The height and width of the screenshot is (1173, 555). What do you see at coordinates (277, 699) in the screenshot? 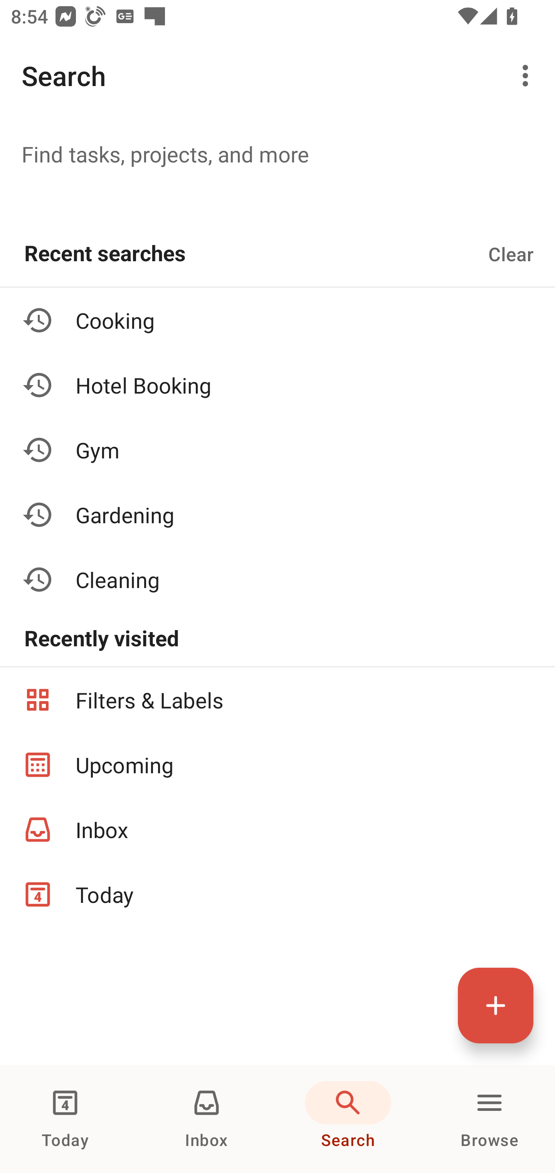
I see `Filters & Labels` at bounding box center [277, 699].